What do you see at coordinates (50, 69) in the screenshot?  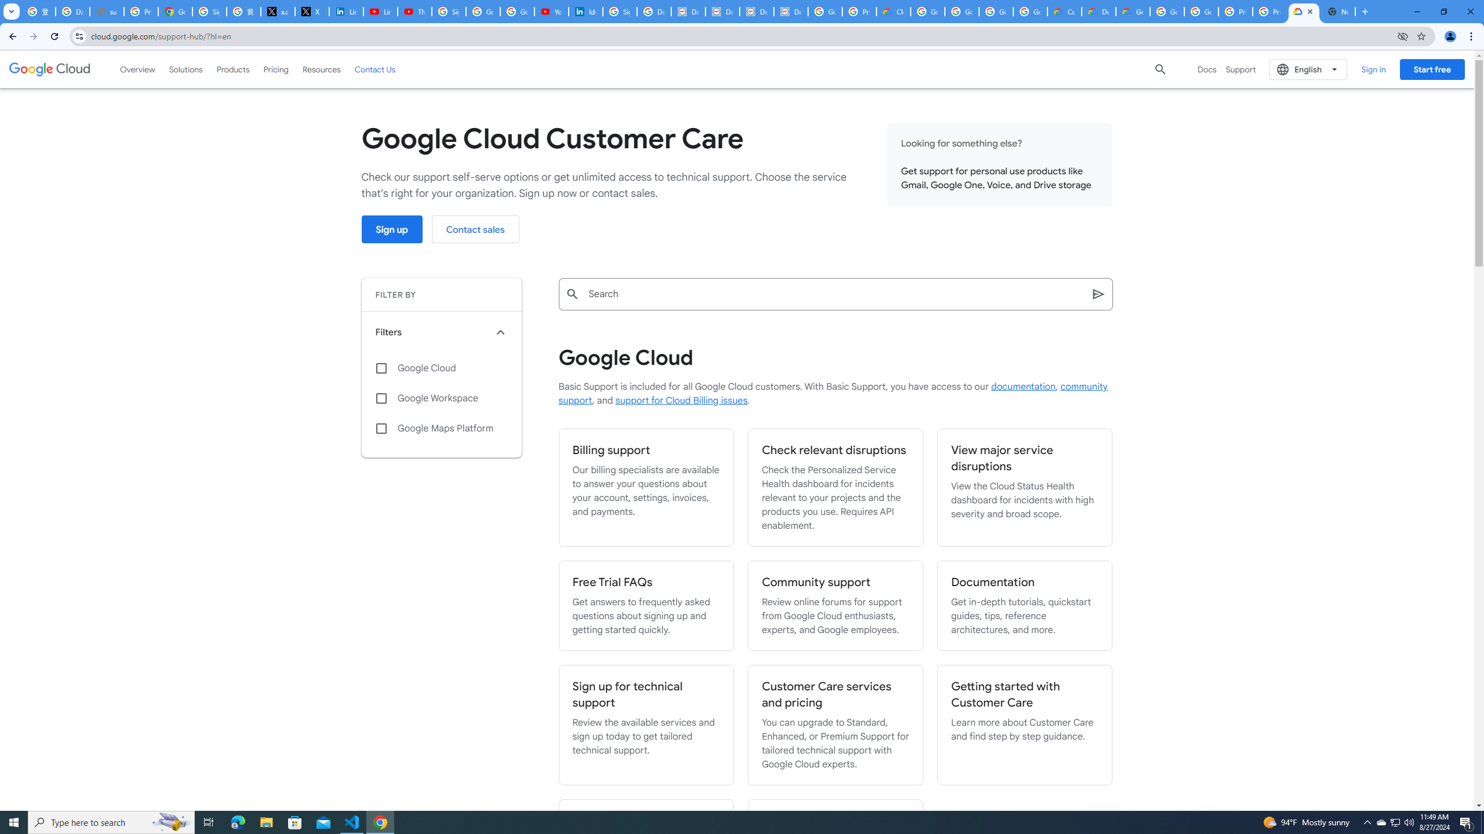 I see `Google Cloud` at bounding box center [50, 69].